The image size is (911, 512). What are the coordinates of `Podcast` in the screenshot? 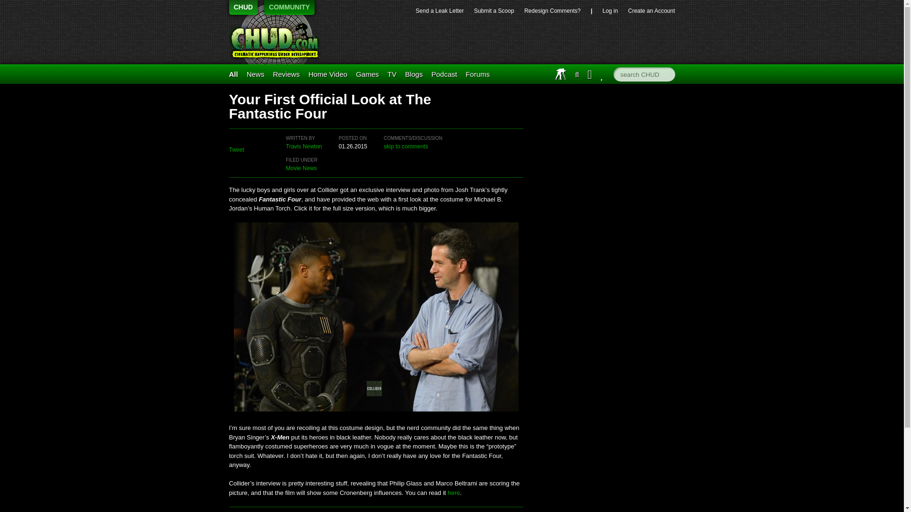 It's located at (444, 74).